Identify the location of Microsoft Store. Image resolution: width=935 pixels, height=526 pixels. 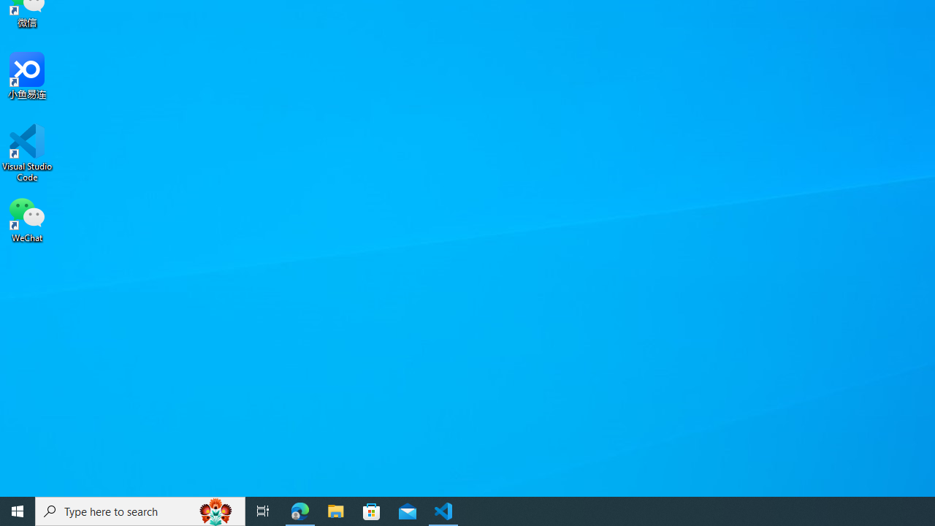
(372, 511).